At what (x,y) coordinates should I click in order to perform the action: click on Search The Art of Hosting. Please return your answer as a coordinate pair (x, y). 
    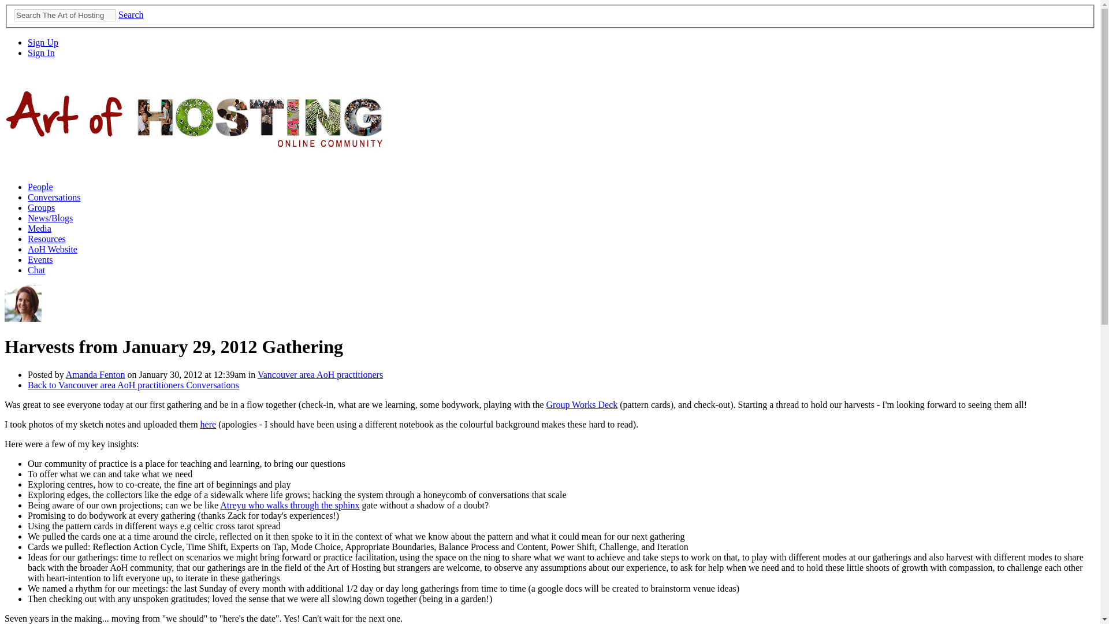
    Looking at the image, I should click on (65, 15).